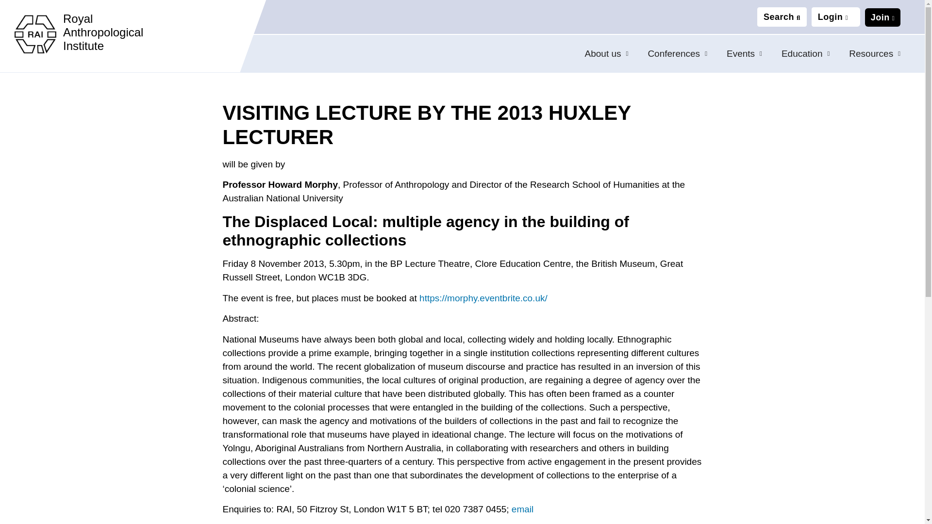 This screenshot has height=524, width=932. What do you see at coordinates (833, 17) in the screenshot?
I see `Login` at bounding box center [833, 17].